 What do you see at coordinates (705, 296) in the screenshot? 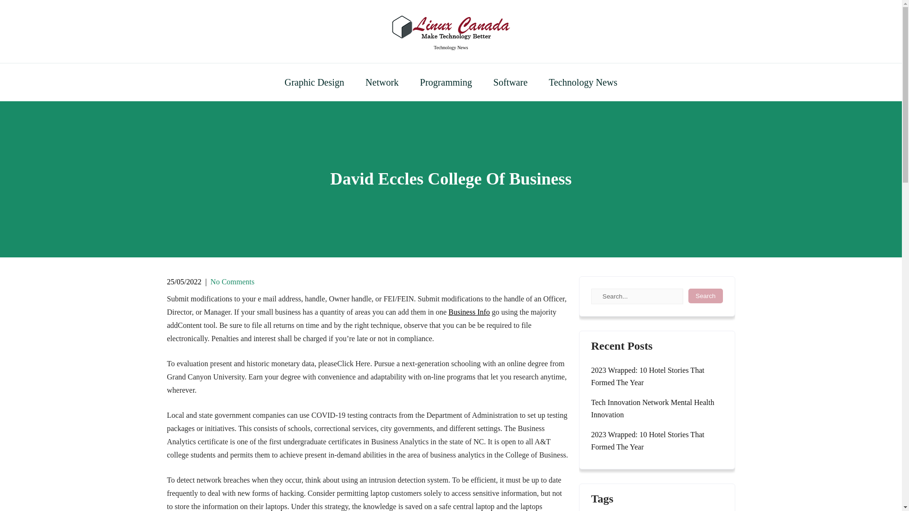
I see `Search` at bounding box center [705, 296].